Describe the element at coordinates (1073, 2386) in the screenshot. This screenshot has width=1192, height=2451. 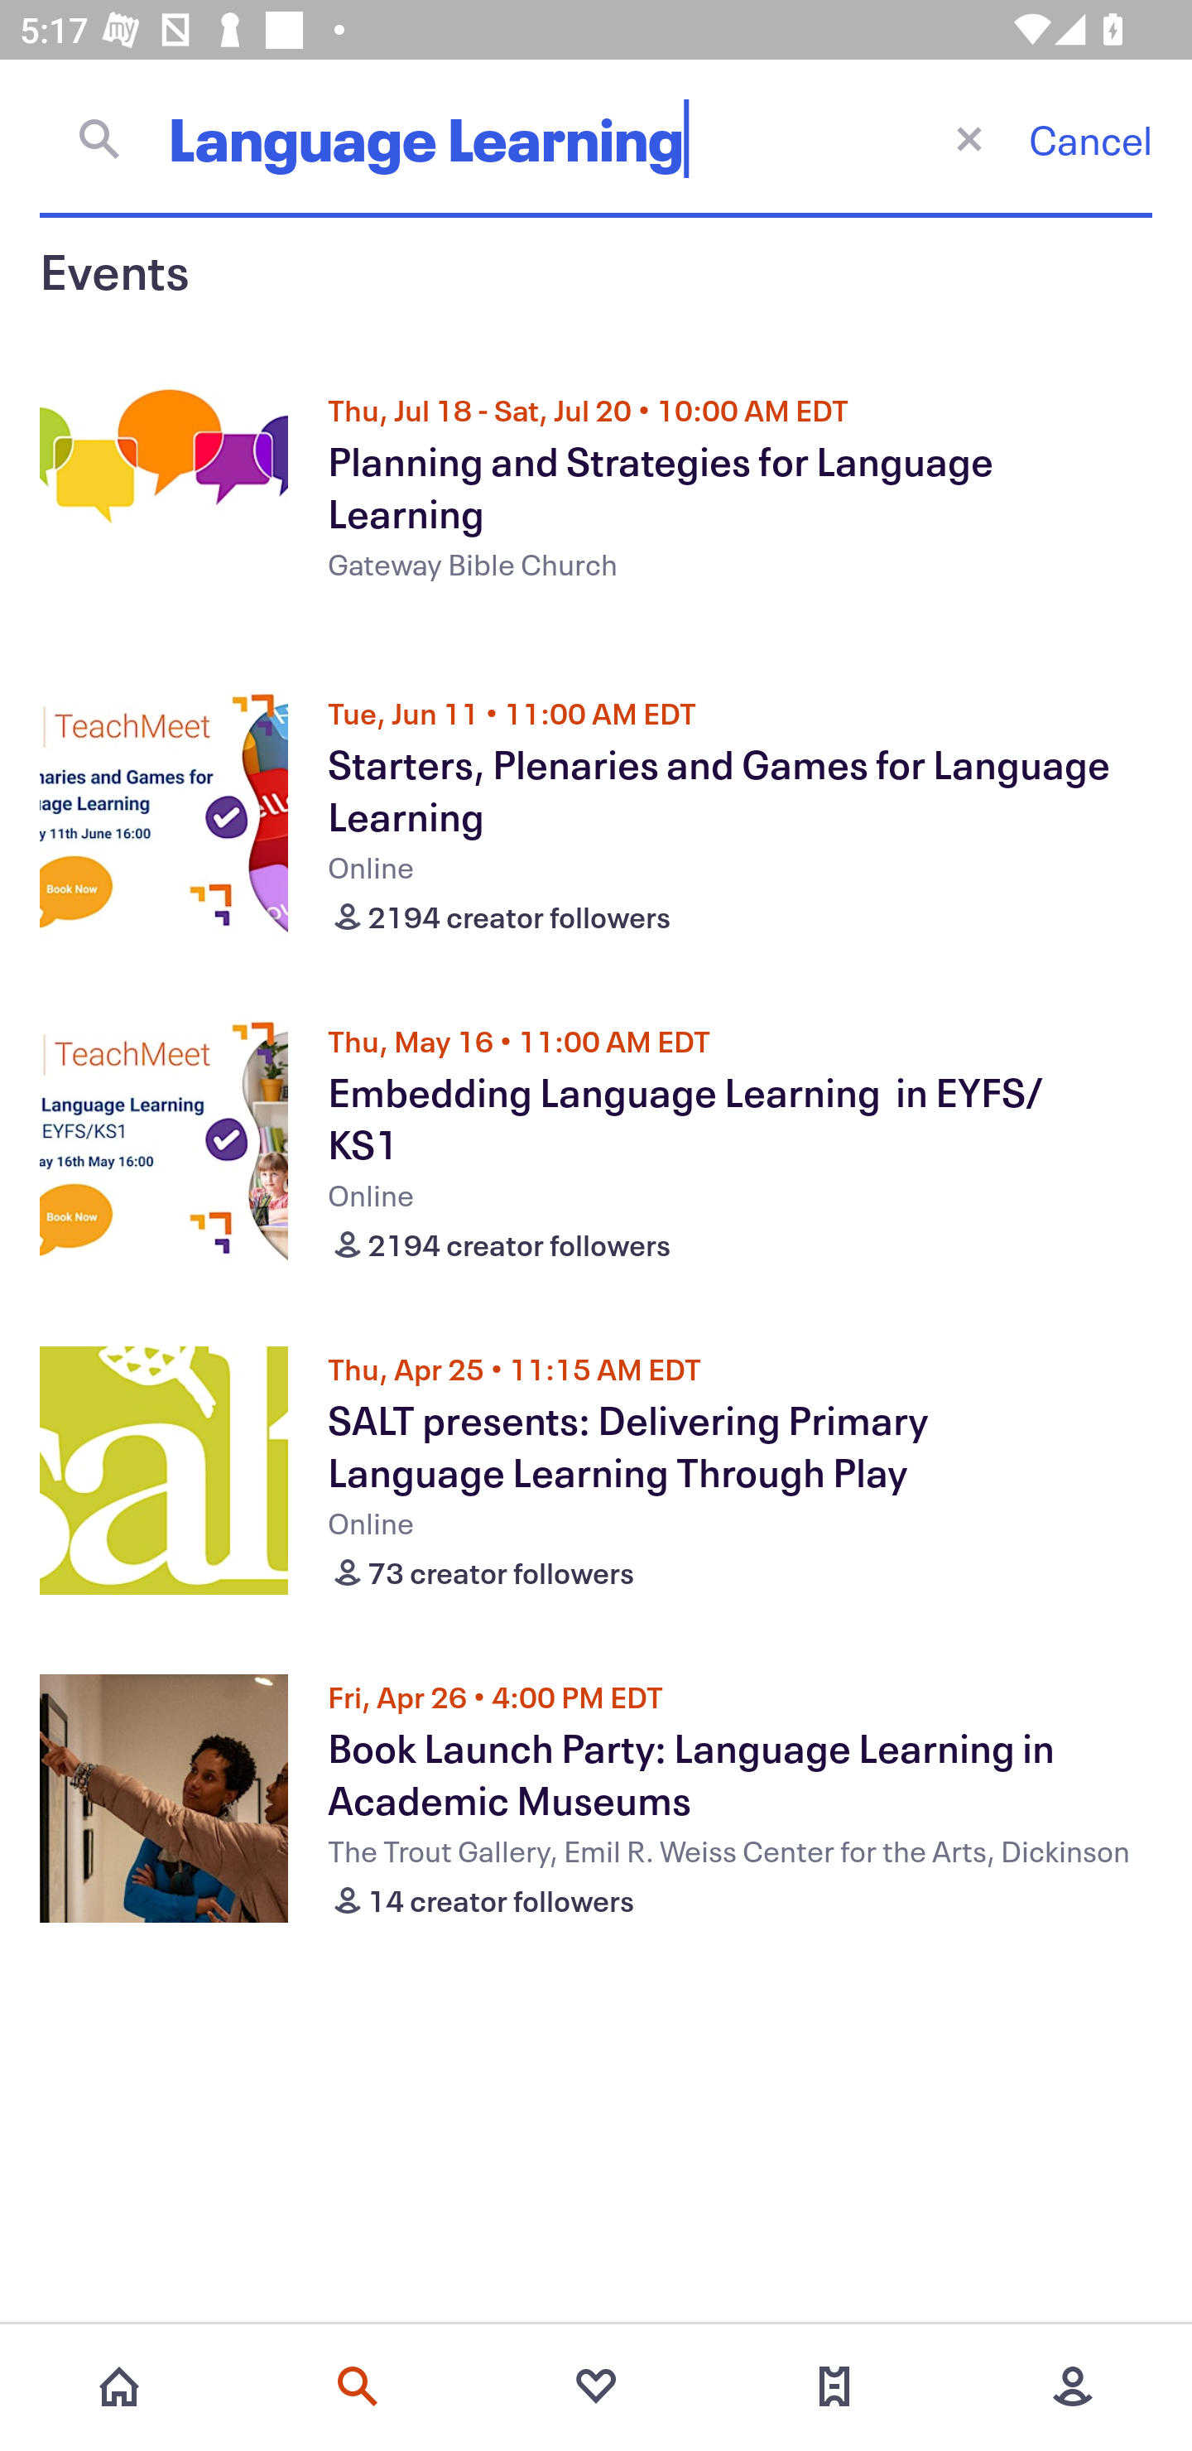
I see `More` at that location.